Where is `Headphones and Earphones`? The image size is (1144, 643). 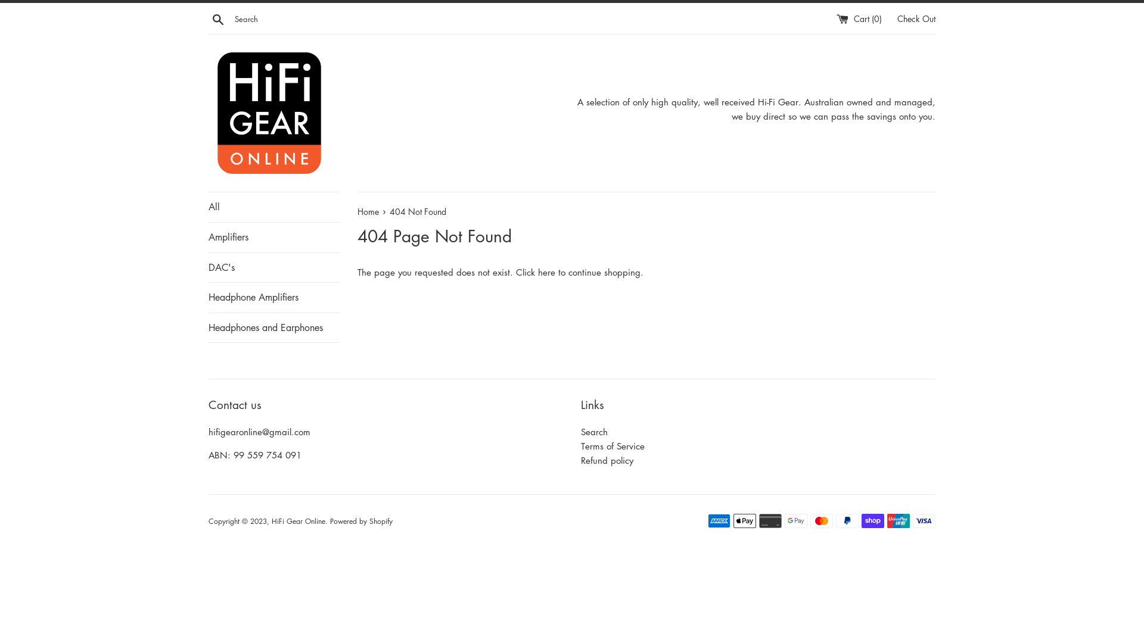
Headphones and Earphones is located at coordinates (274, 328).